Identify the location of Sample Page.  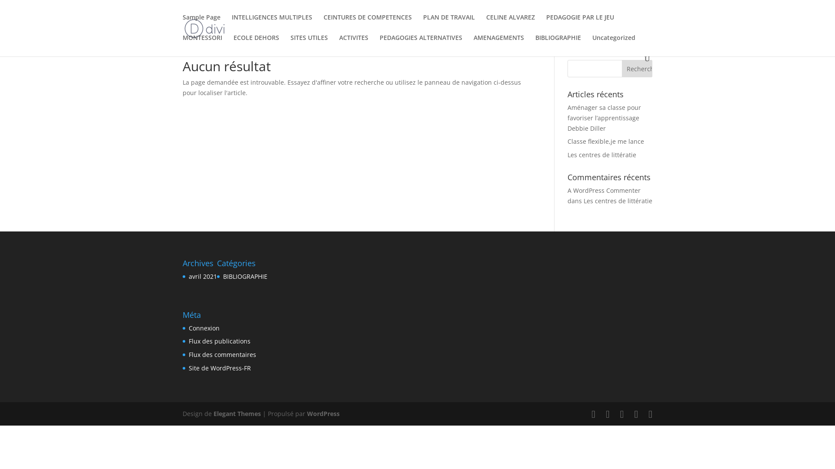
(201, 24).